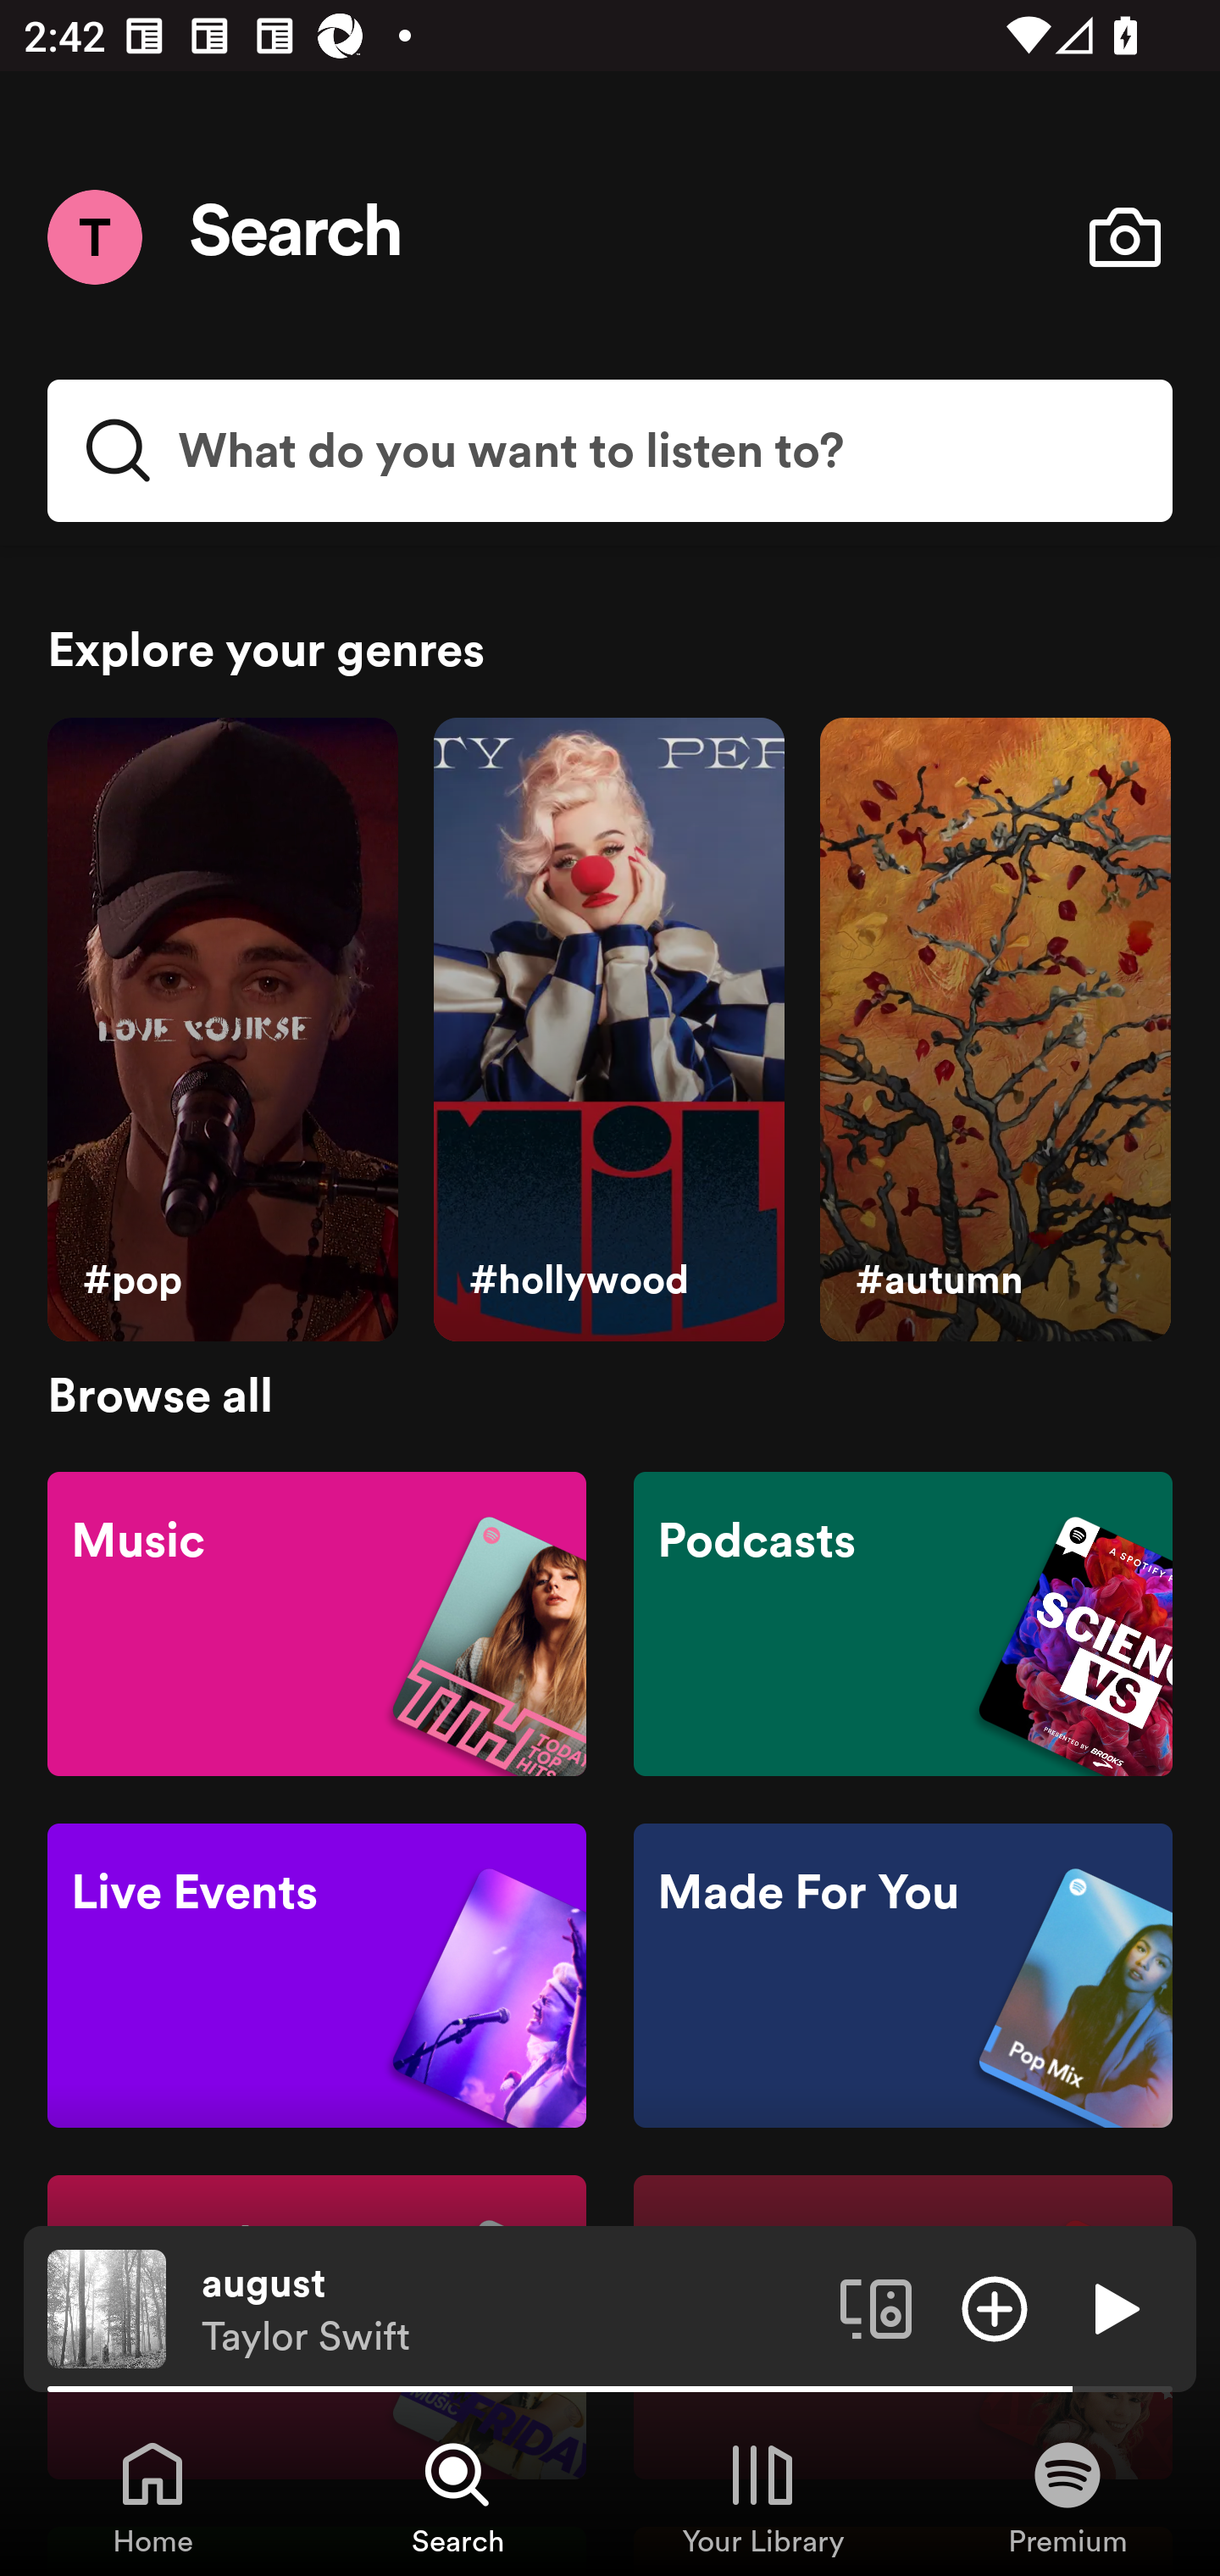  Describe the element at coordinates (1113, 2307) in the screenshot. I see `Play` at that location.